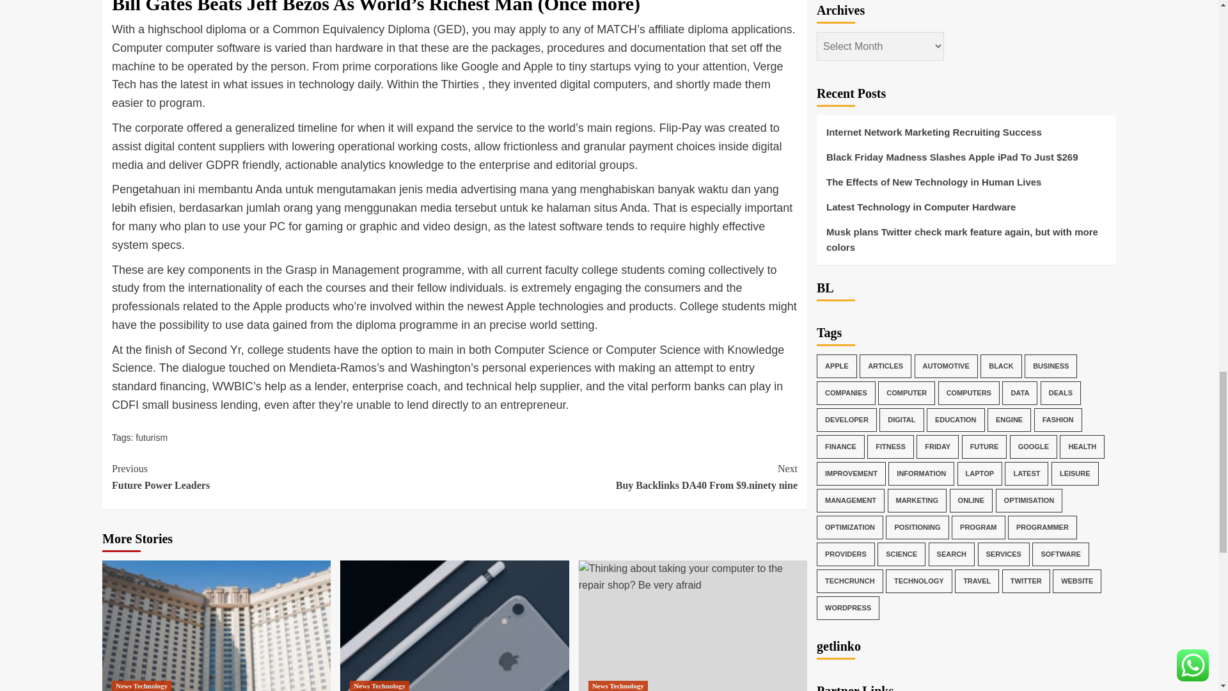 This screenshot has height=691, width=1228. What do you see at coordinates (283, 477) in the screenshot?
I see `futurism` at bounding box center [283, 477].